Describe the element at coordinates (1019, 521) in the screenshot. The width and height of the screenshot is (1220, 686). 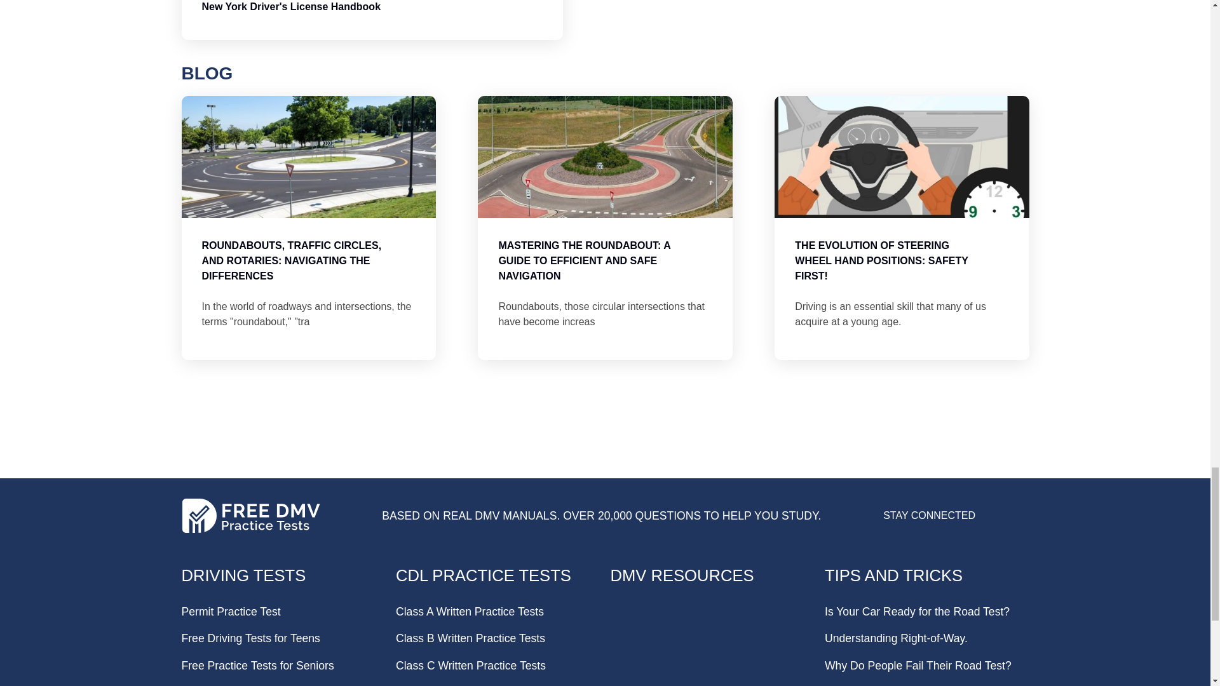
I see `Twitter` at that location.